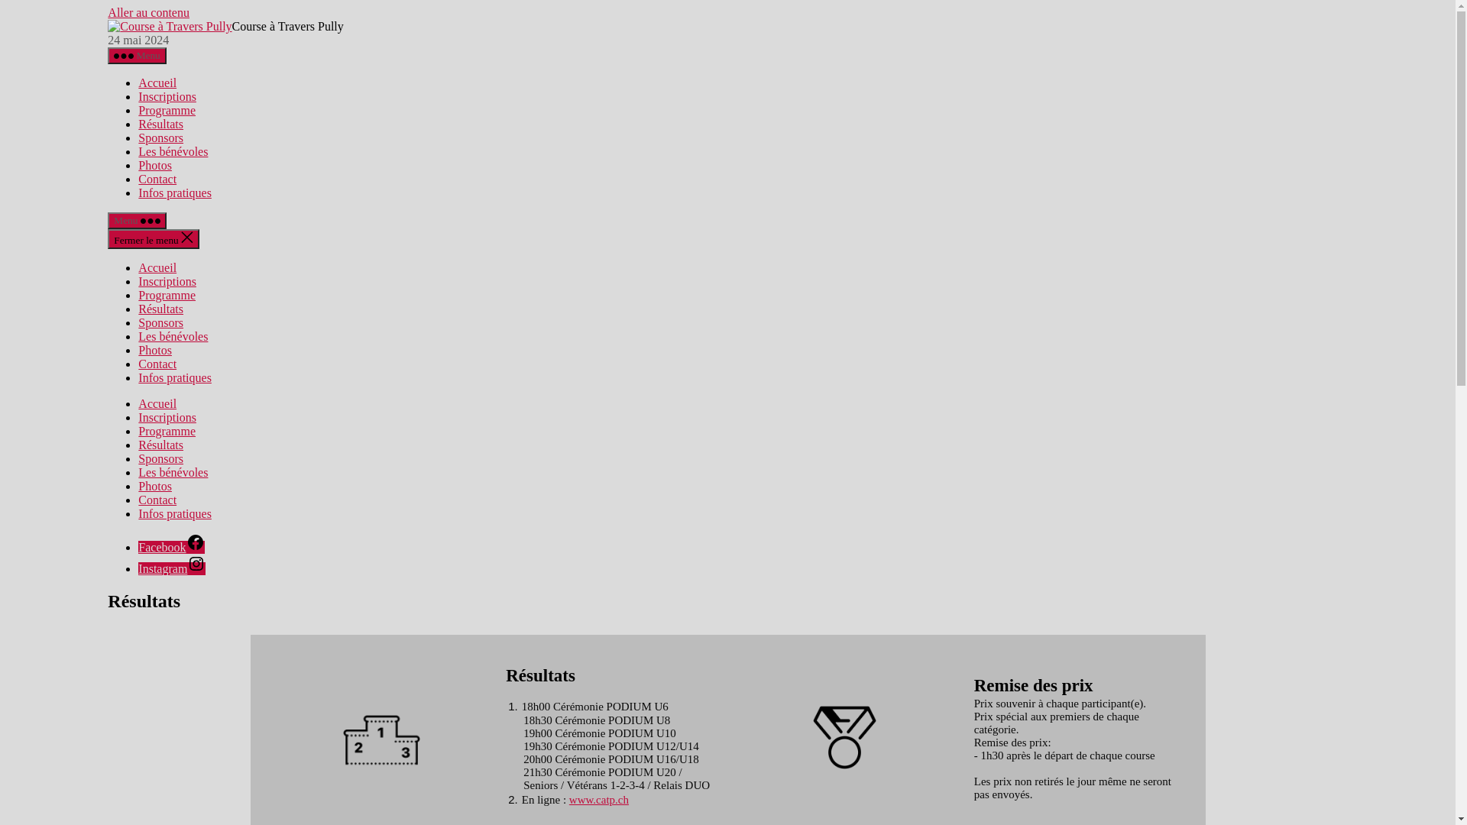 This screenshot has height=825, width=1467. I want to click on Aller au contenu, so click(148, 12).